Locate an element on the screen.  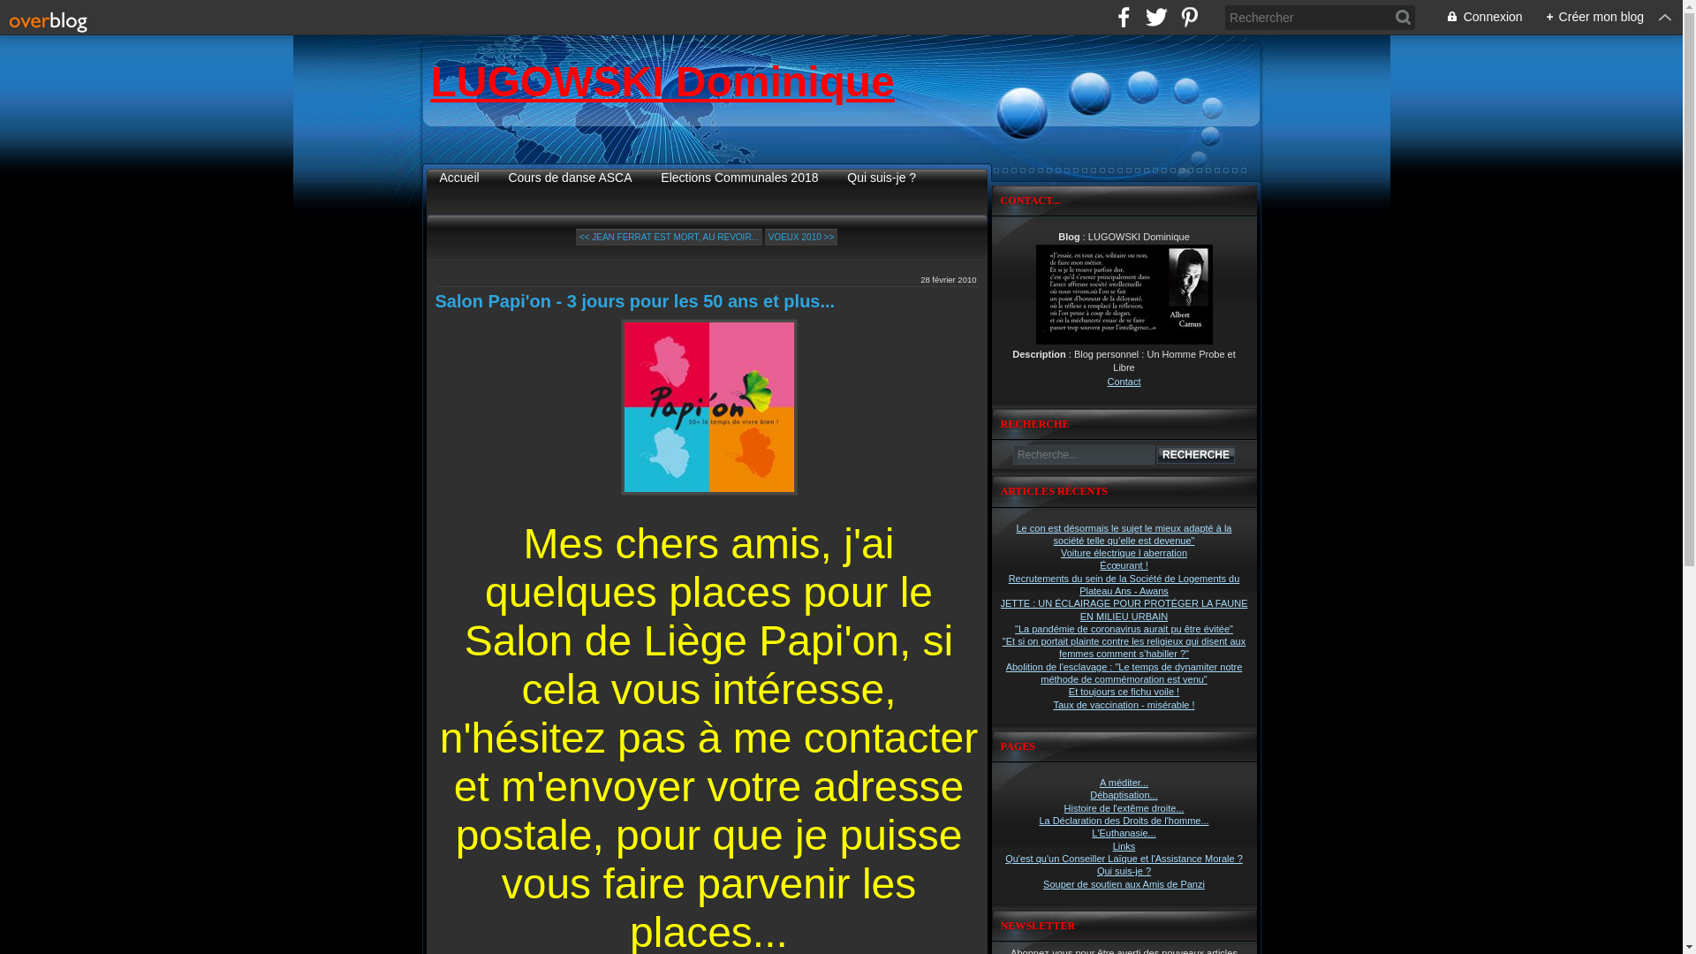
Contact is located at coordinates (1124, 382).